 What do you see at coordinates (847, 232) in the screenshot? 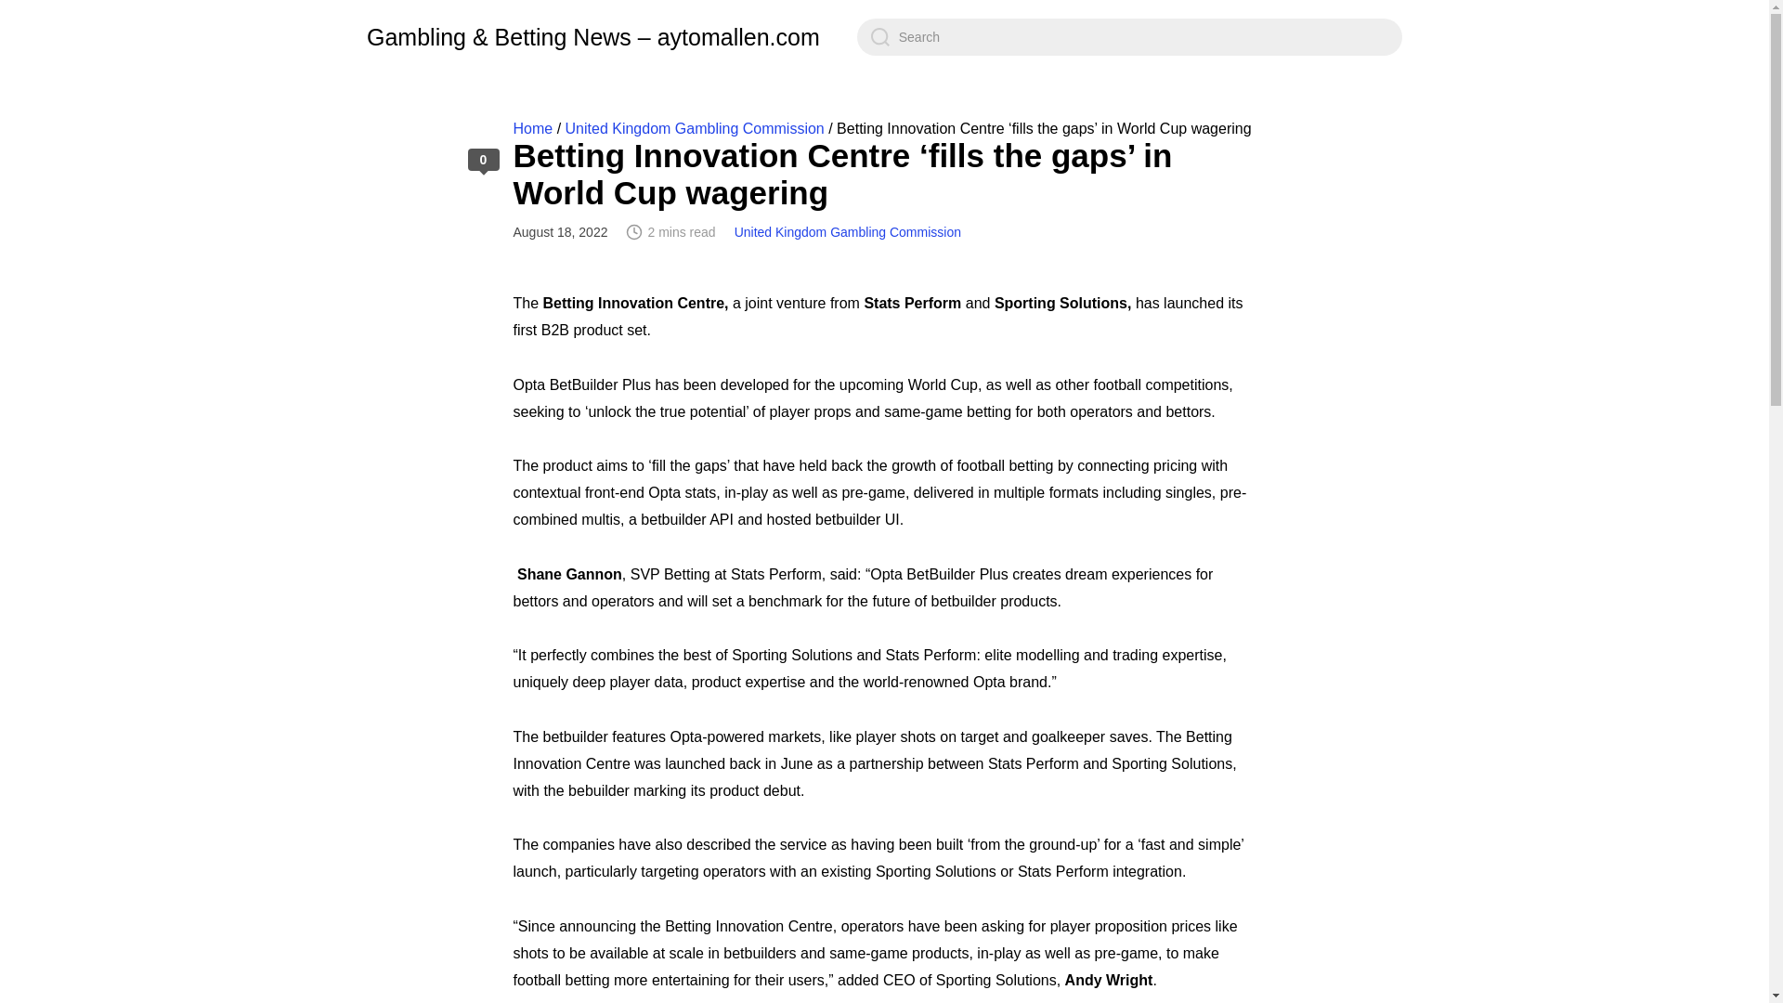
I see `United Kingdom Gambling Commission` at bounding box center [847, 232].